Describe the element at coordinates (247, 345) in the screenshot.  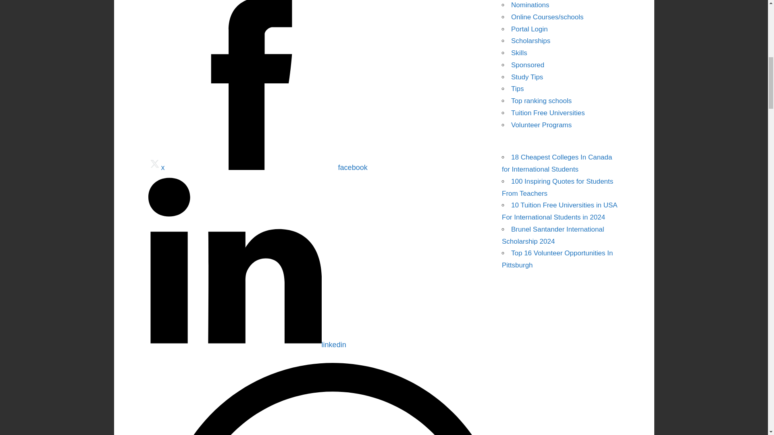
I see `linkedin` at that location.